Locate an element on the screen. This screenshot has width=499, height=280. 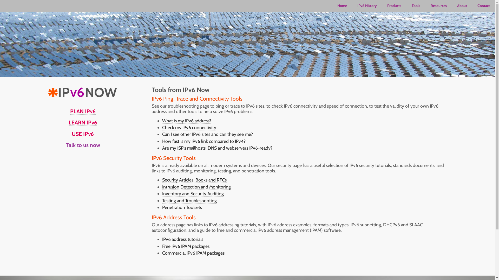
What is my IPv6 address? is located at coordinates (187, 121).